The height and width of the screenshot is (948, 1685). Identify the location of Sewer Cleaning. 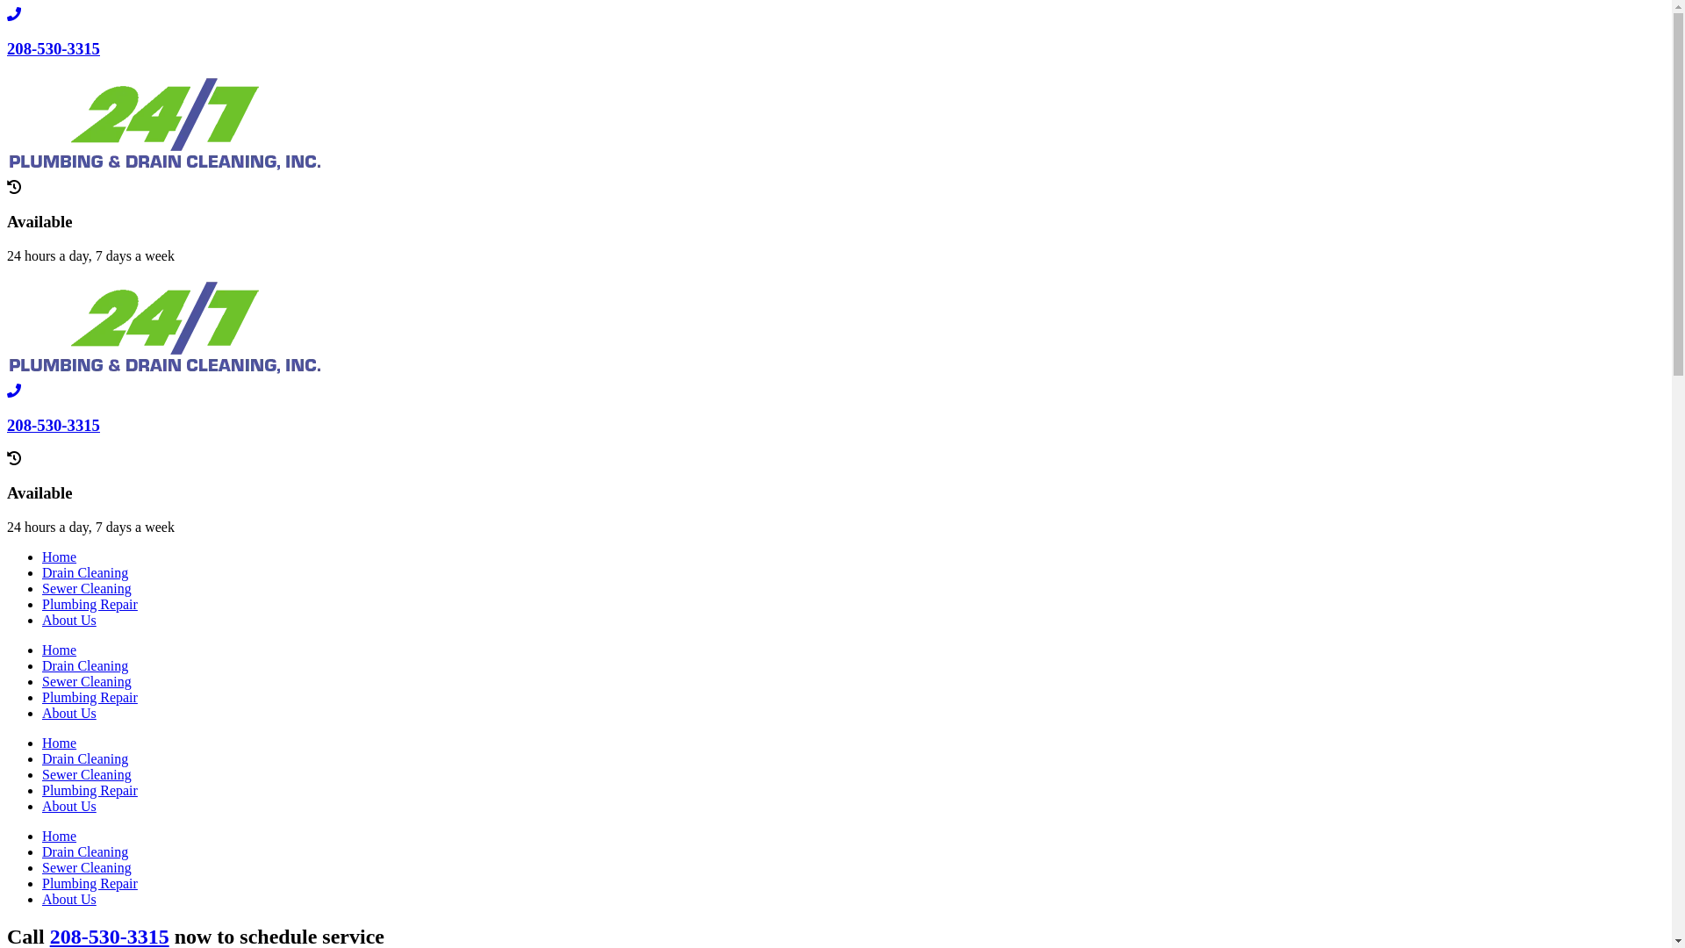
(87, 681).